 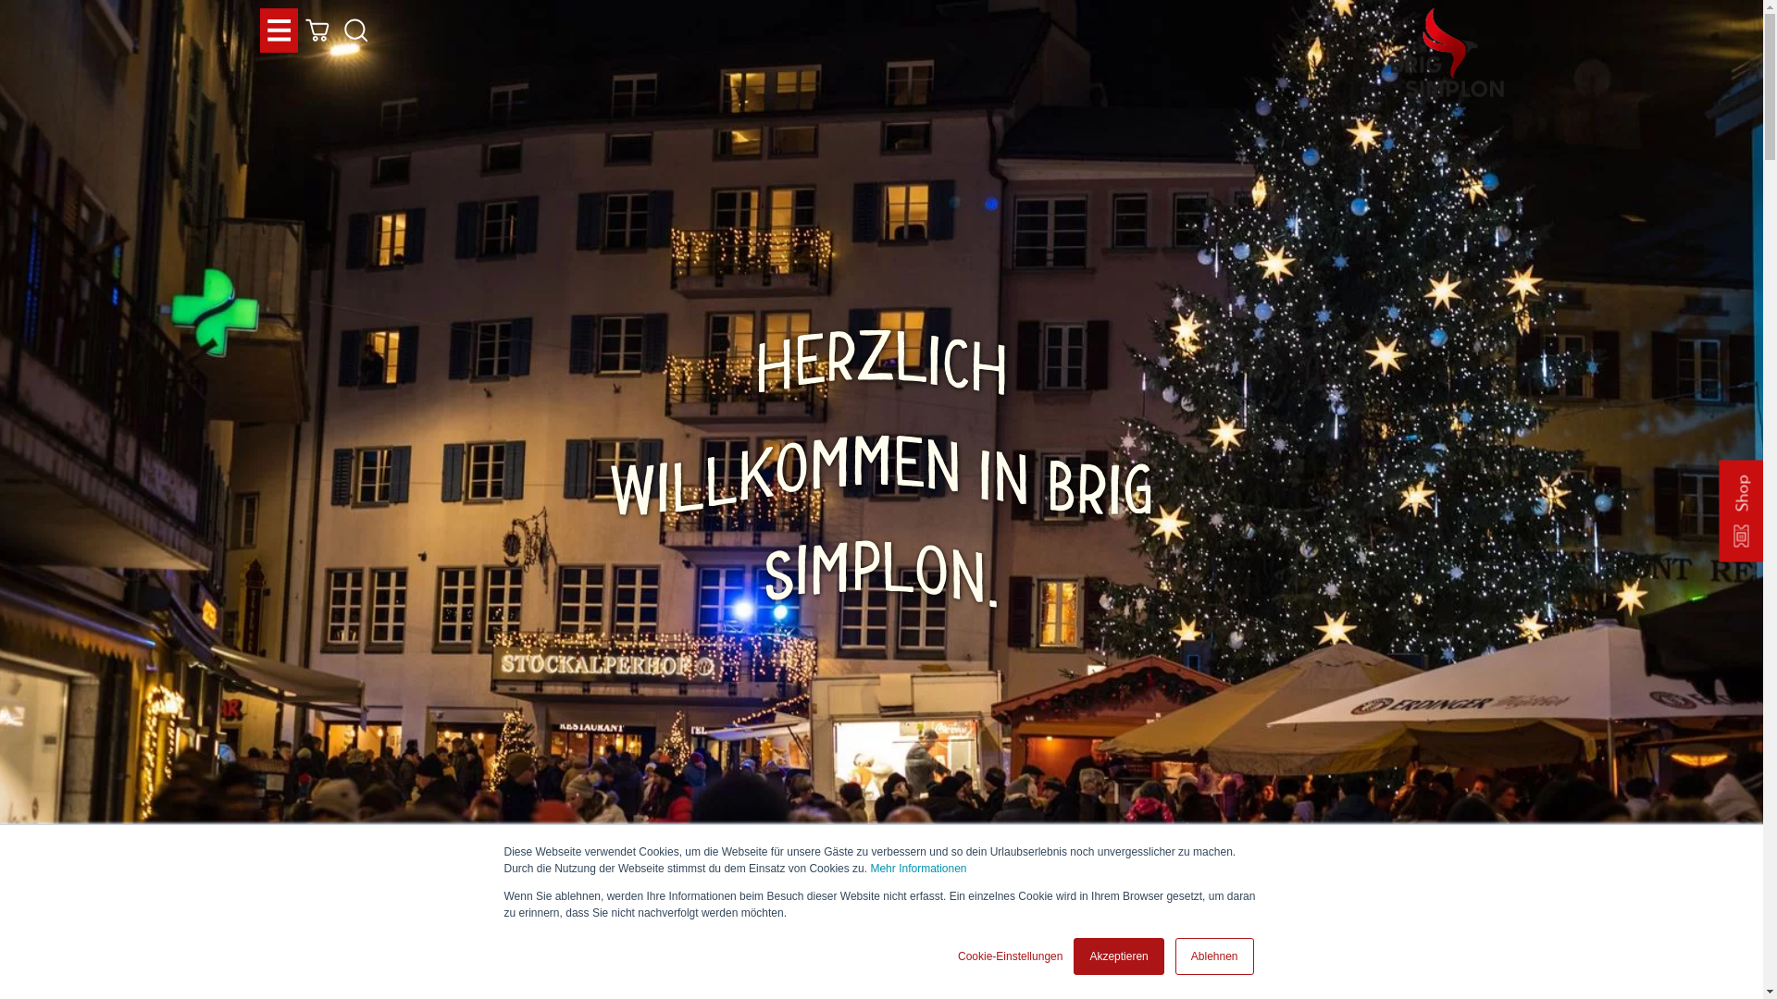 What do you see at coordinates (1118, 956) in the screenshot?
I see `Akzeptieren` at bounding box center [1118, 956].